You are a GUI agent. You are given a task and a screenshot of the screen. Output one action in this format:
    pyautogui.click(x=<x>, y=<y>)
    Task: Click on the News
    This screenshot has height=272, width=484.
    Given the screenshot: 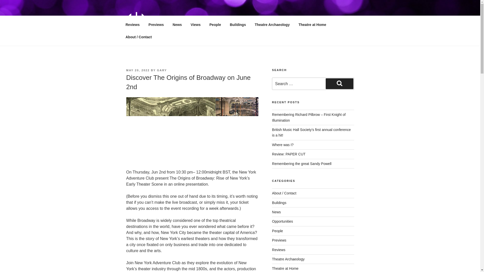 What is the action you would take?
    pyautogui.click(x=177, y=25)
    